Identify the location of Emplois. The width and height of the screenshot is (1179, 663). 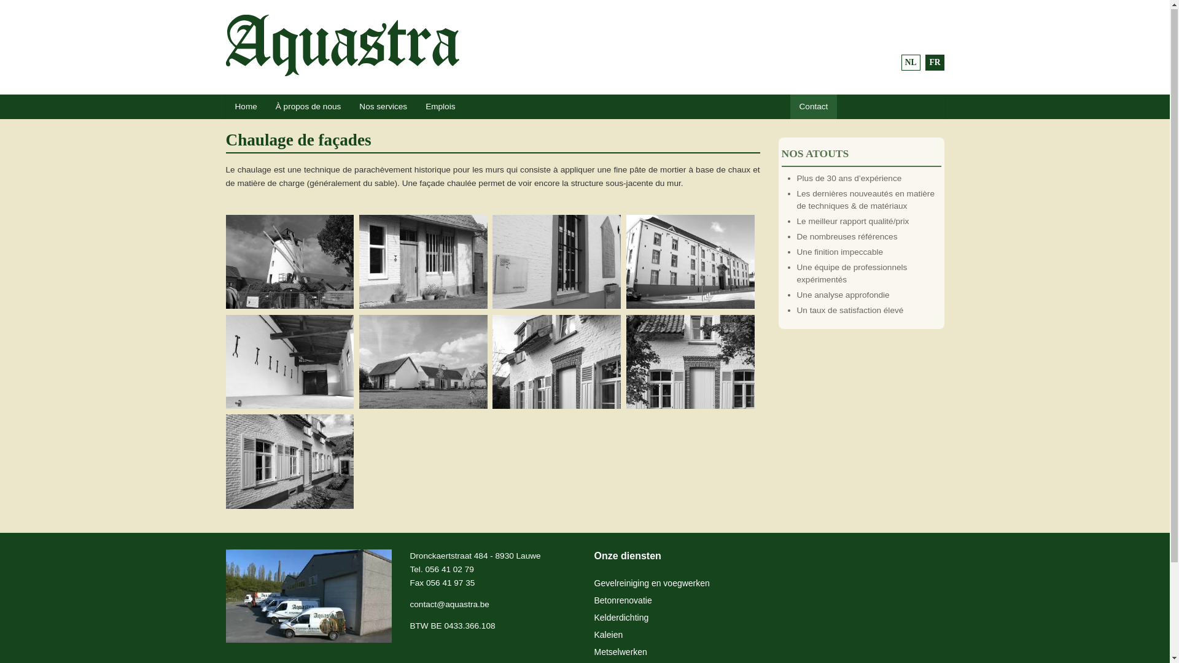
(440, 107).